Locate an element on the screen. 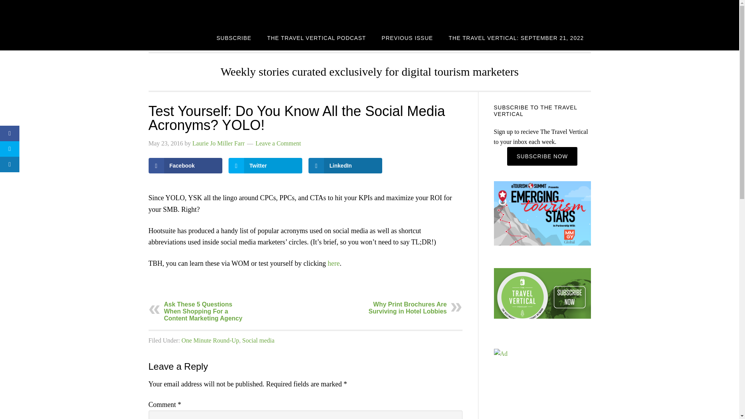 This screenshot has width=745, height=419. Why Print Brochures Are Surviving in Hotel Lobbies is located at coordinates (408, 308).